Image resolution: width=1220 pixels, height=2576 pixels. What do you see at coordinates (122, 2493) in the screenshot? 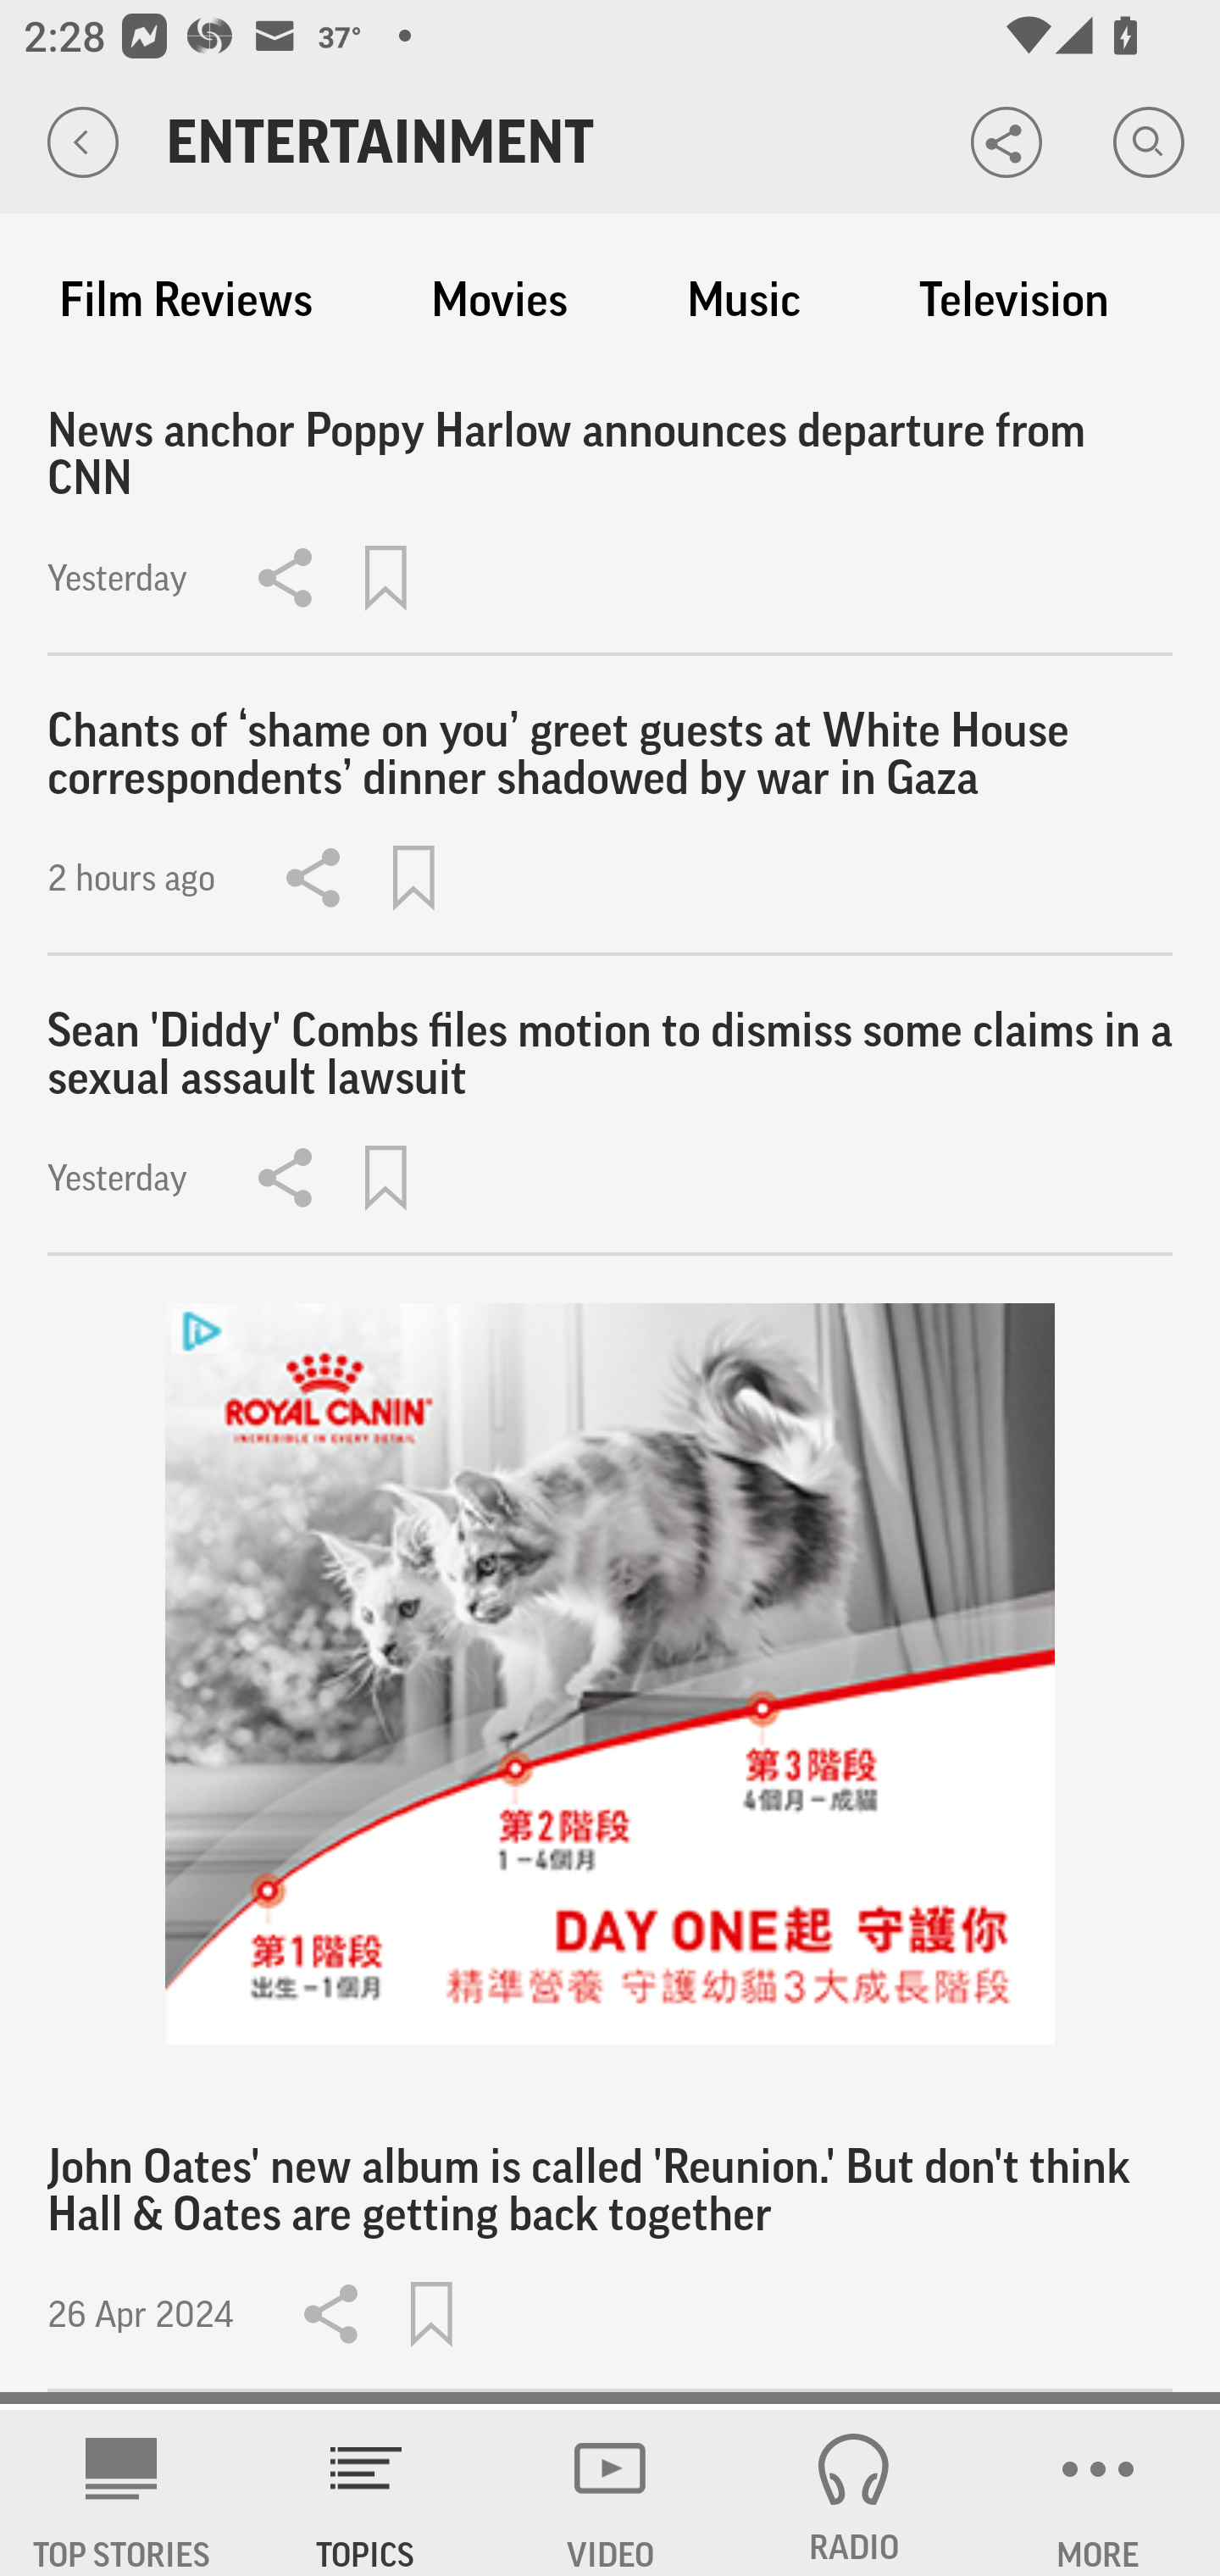
I see `AP News TOP STORIES` at bounding box center [122, 2493].